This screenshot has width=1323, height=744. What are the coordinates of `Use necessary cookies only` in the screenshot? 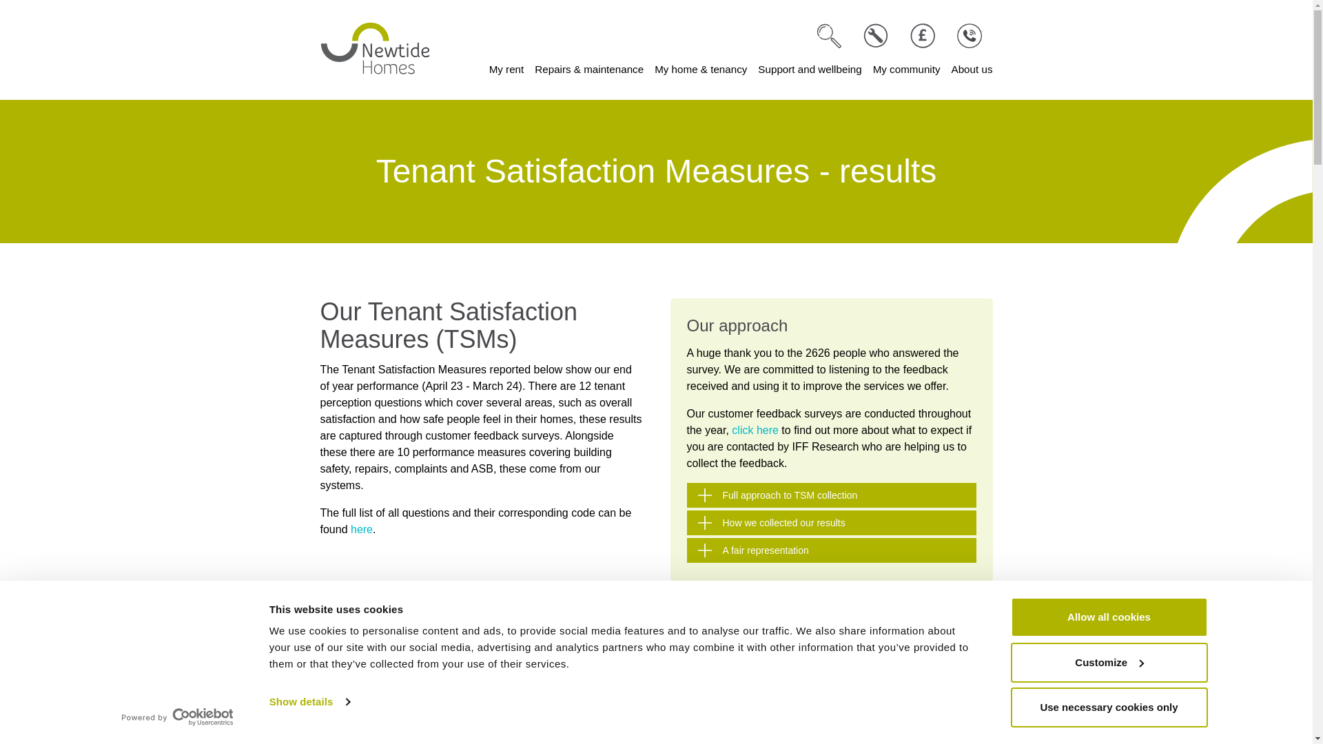 It's located at (1108, 707).